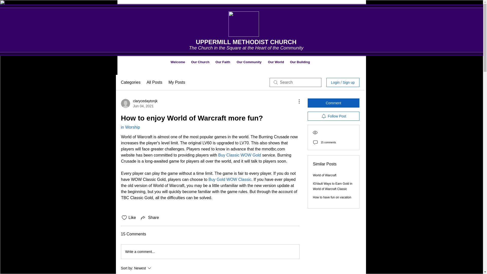  I want to click on Our Church, so click(200, 62).